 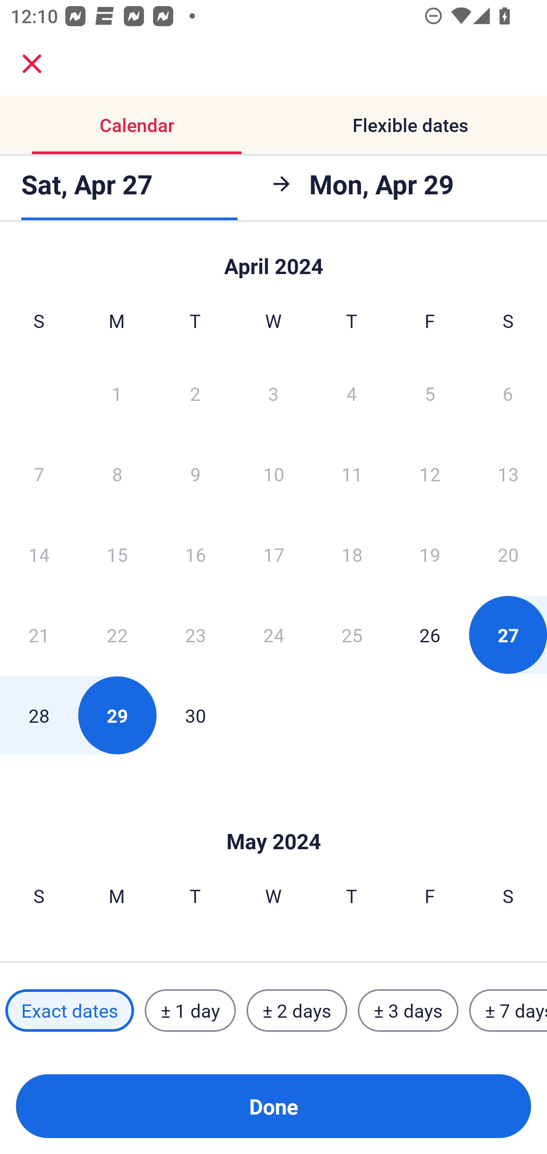 I want to click on 1 Monday, April 1, 2024, so click(x=117, y=393).